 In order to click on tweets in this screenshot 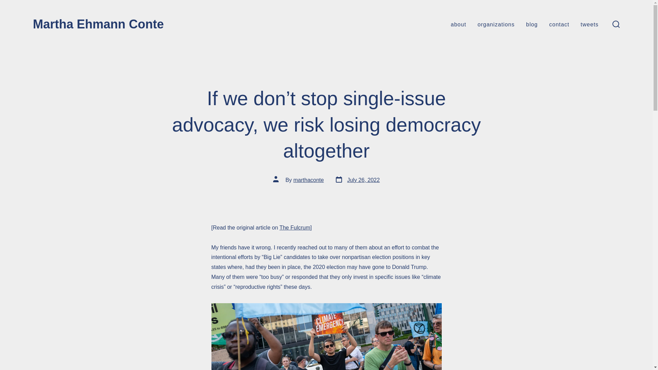, I will do `click(589, 25)`.